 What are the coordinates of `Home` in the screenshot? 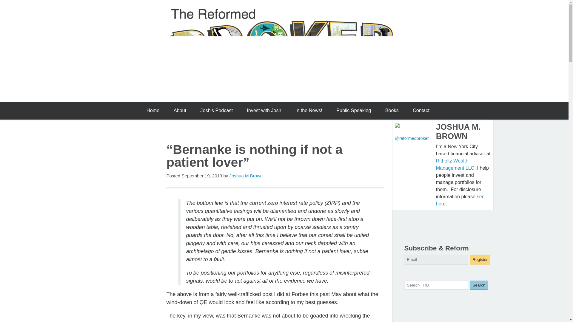 It's located at (153, 110).